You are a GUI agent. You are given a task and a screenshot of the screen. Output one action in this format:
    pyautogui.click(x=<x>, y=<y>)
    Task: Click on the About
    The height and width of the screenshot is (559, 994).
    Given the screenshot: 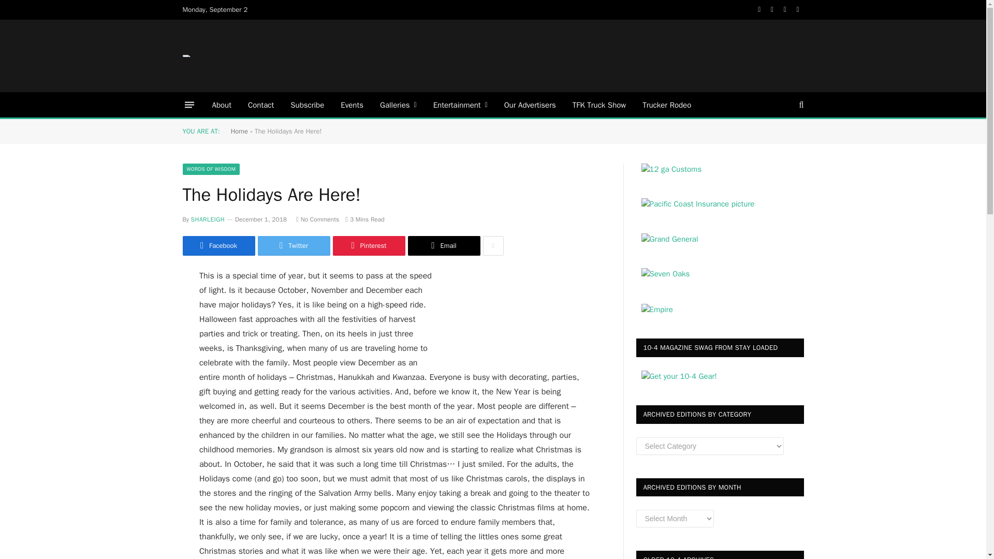 What is the action you would take?
    pyautogui.click(x=222, y=105)
    